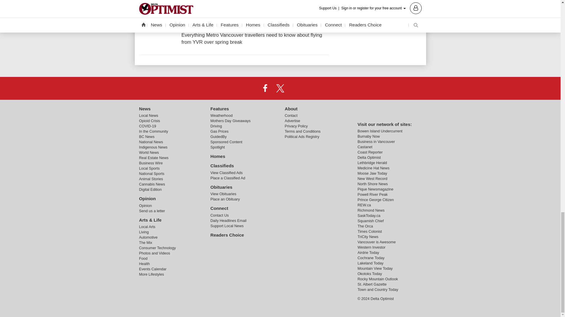 The height and width of the screenshot is (317, 565). Describe the element at coordinates (265, 88) in the screenshot. I see `Facebook` at that location.